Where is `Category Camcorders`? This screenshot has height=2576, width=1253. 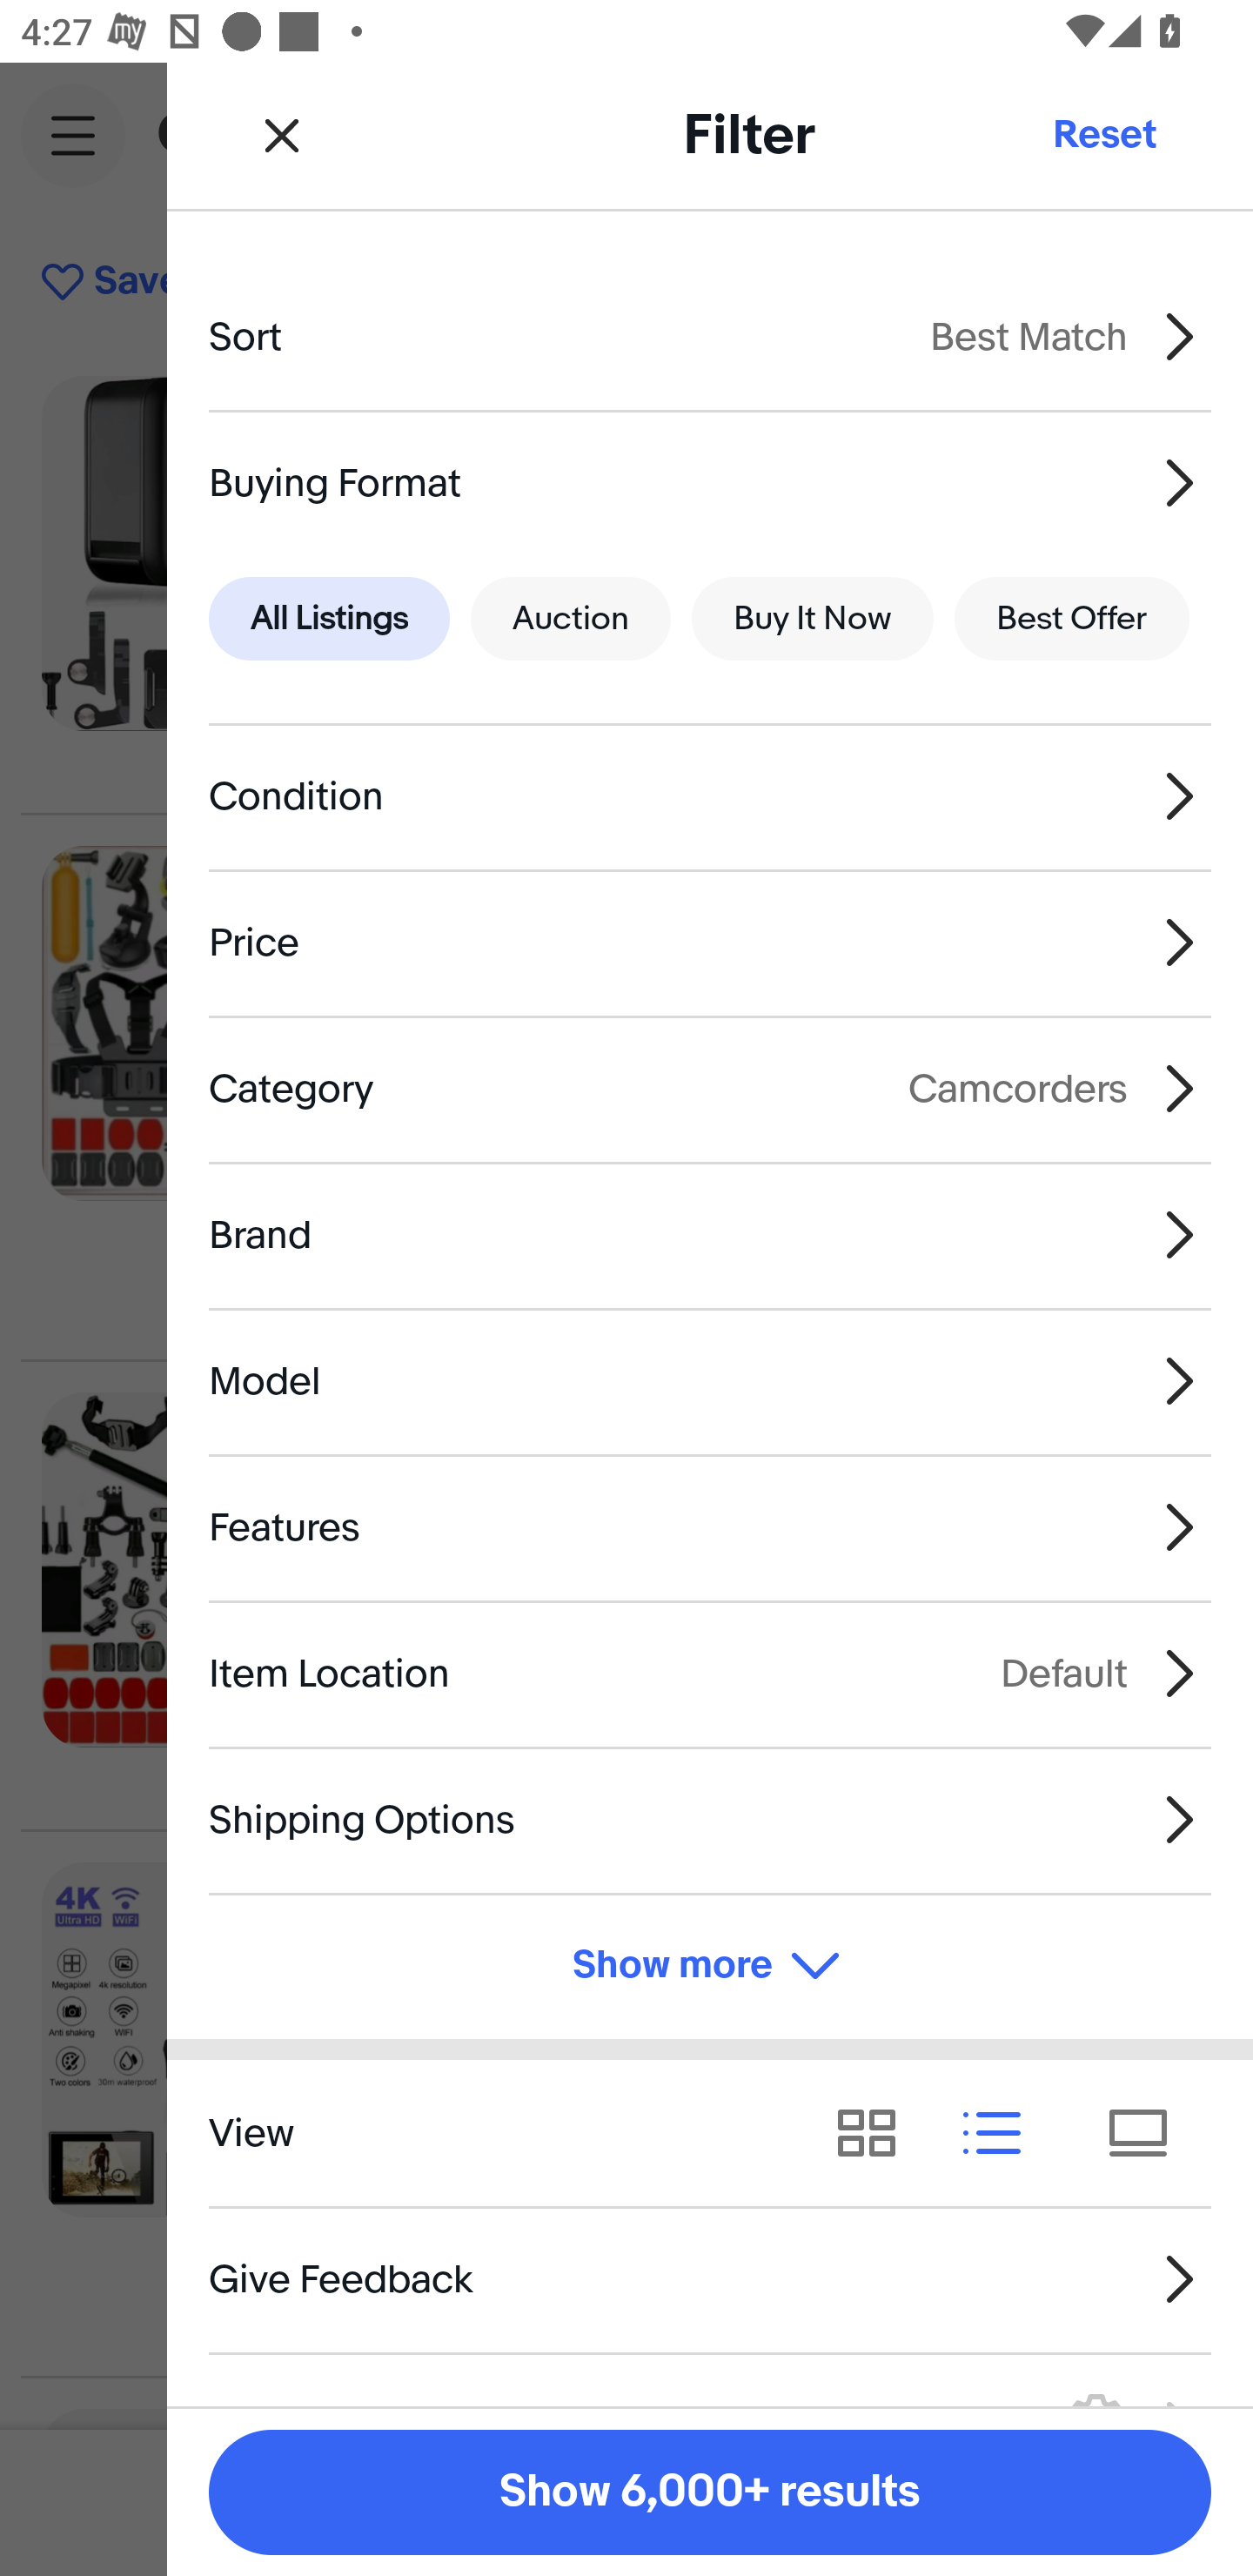 Category Camcorders is located at coordinates (710, 1088).